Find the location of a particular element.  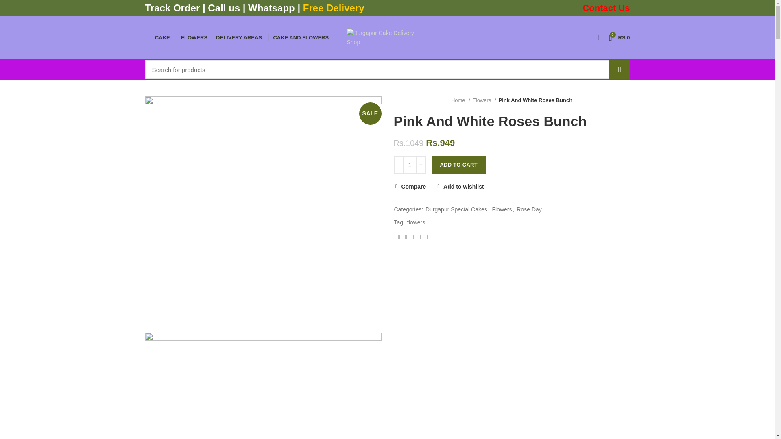

SEARCH is located at coordinates (619, 69).